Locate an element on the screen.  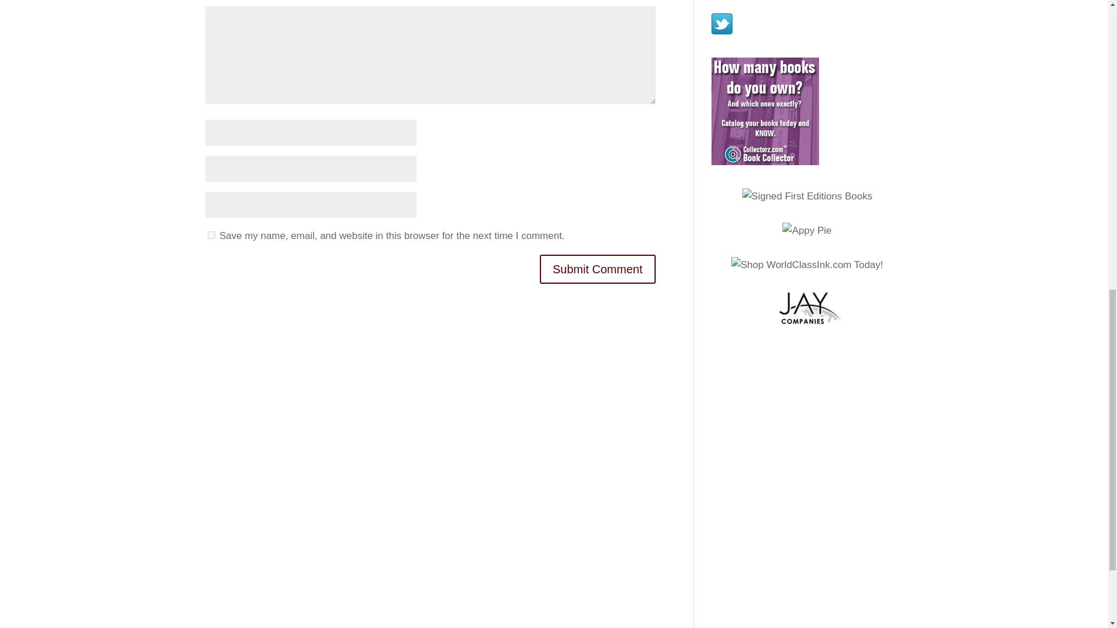
Catalog Your Book Collection is located at coordinates (764, 112).